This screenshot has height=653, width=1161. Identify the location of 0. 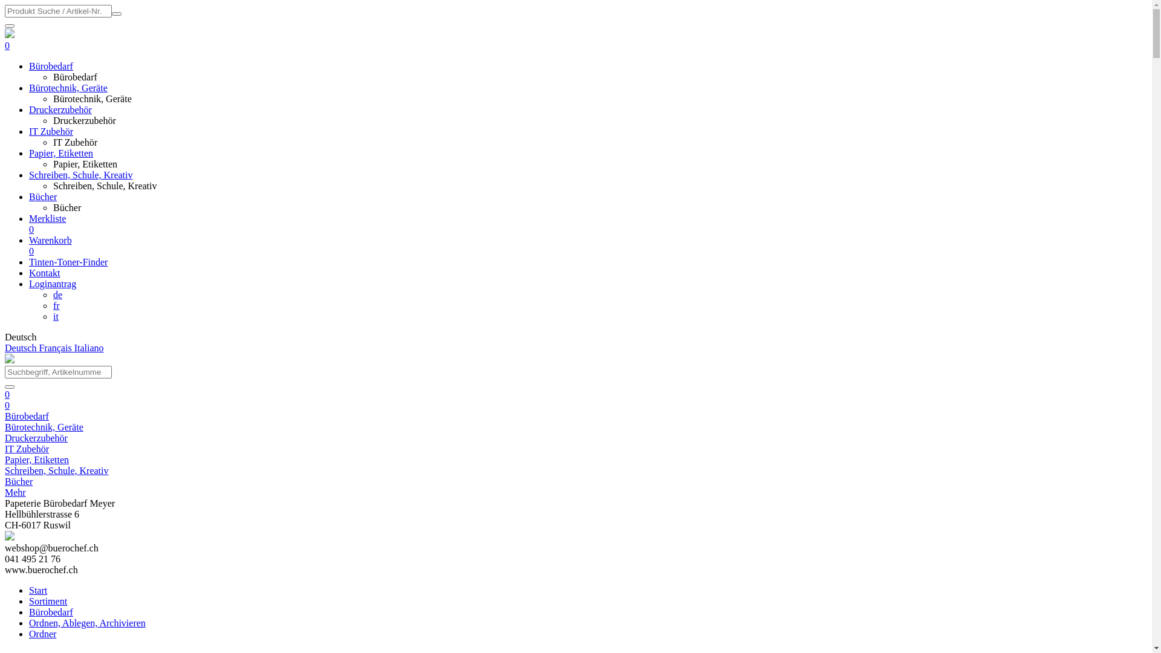
(7, 405).